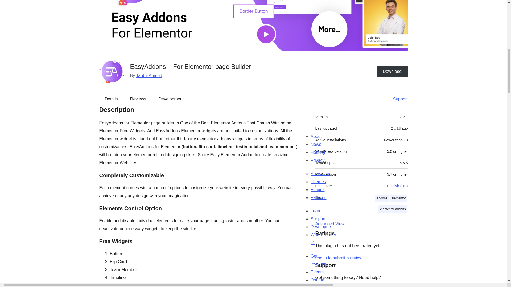  I want to click on Download, so click(392, 71).